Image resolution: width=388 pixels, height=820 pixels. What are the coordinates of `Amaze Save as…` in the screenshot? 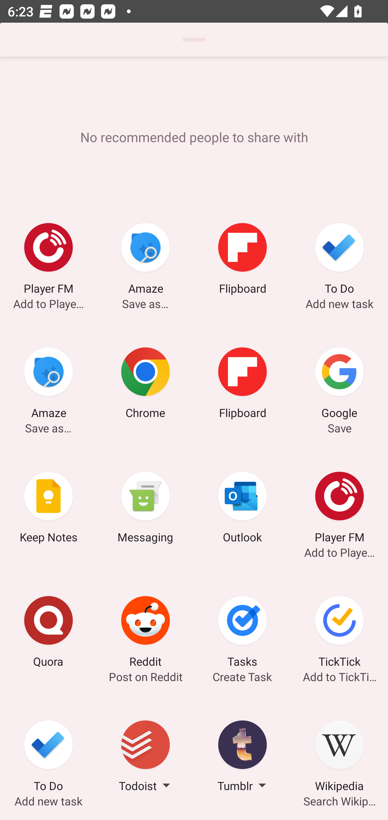 It's located at (48, 384).